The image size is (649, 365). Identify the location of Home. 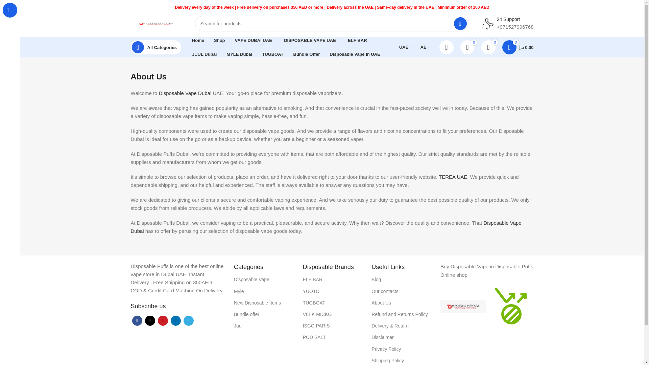
(198, 41).